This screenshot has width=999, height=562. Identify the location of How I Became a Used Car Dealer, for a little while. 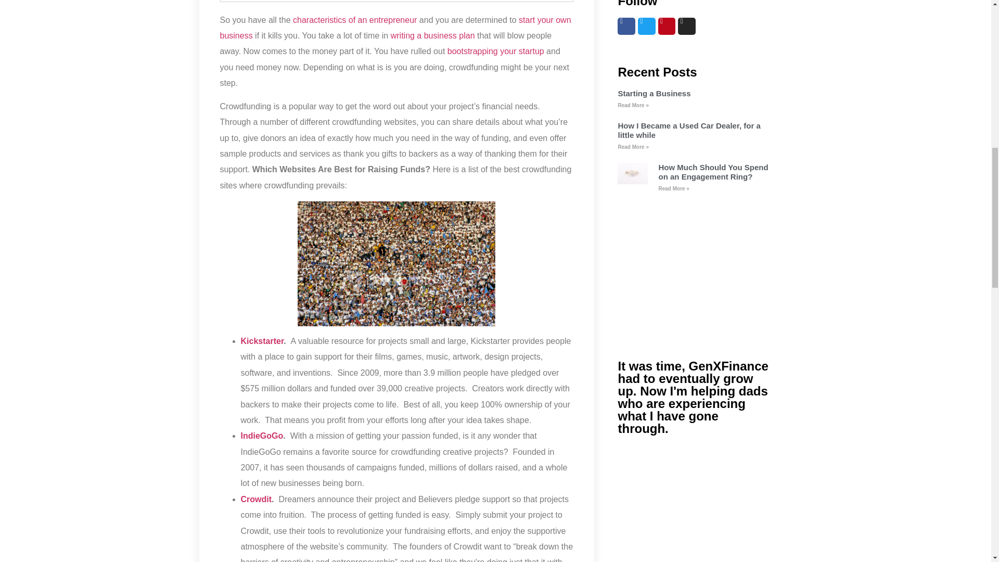
(689, 130).